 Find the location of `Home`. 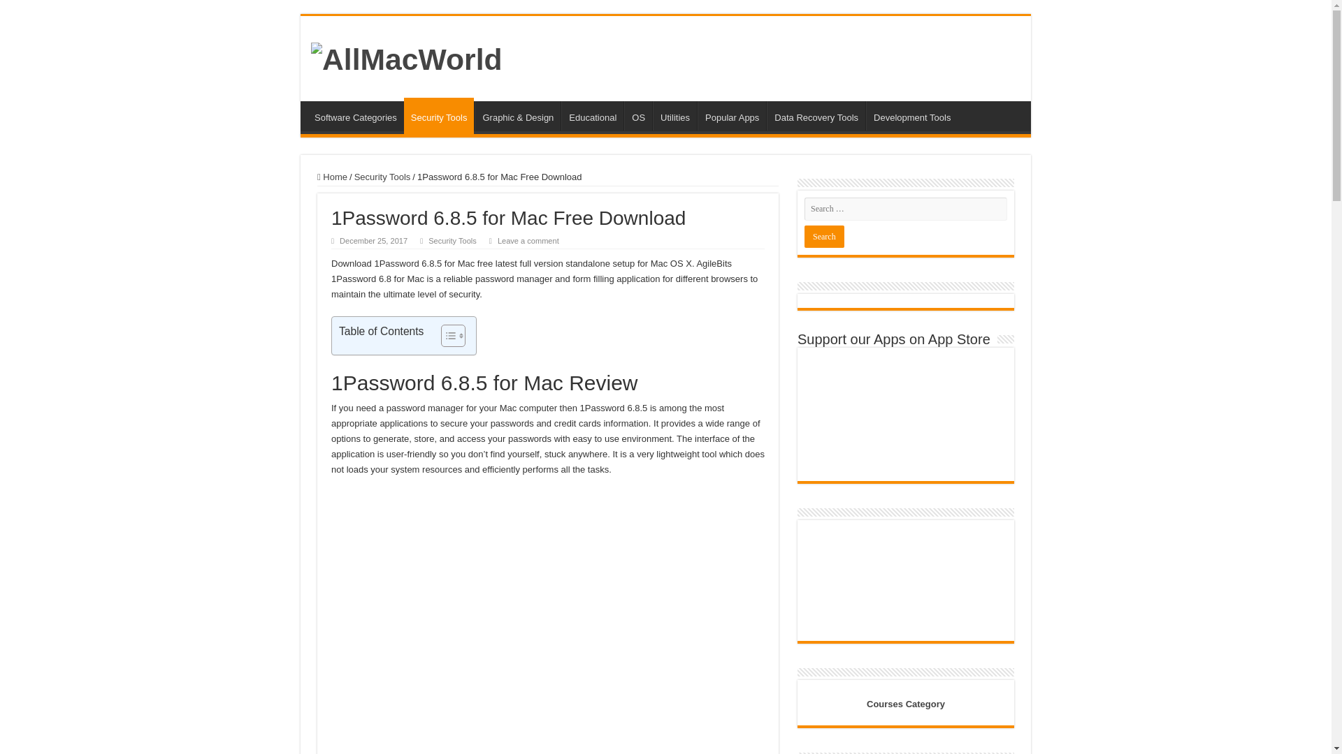

Home is located at coordinates (332, 177).